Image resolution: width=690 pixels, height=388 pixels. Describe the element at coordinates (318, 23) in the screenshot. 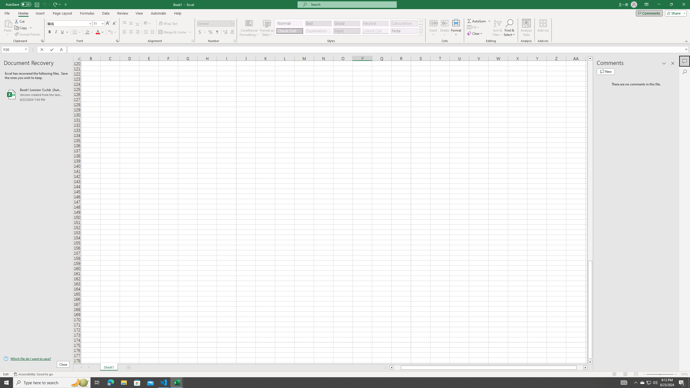

I see `Bad` at that location.